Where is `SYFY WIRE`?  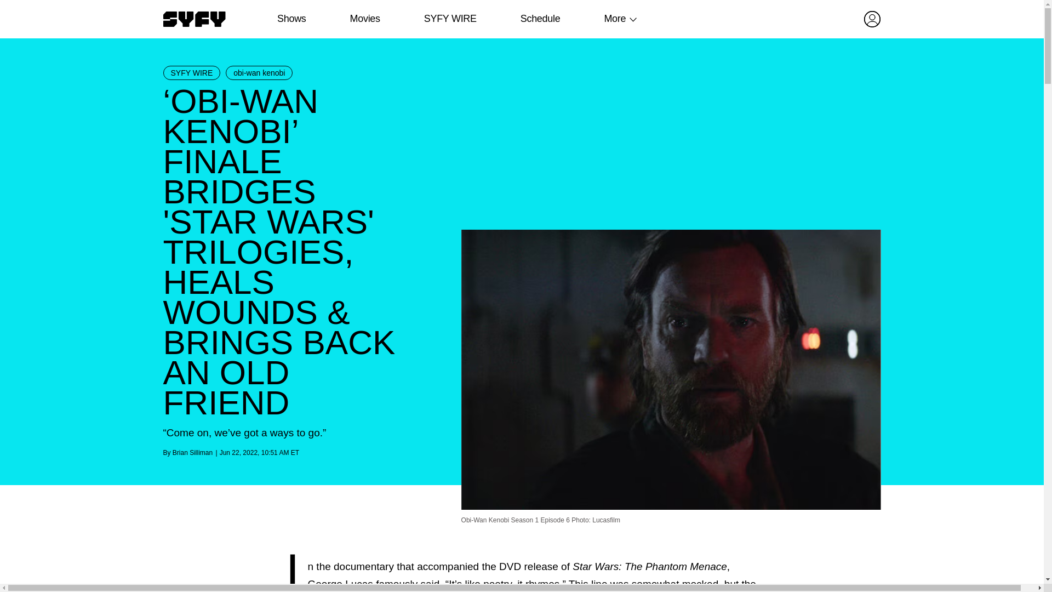 SYFY WIRE is located at coordinates (450, 19).